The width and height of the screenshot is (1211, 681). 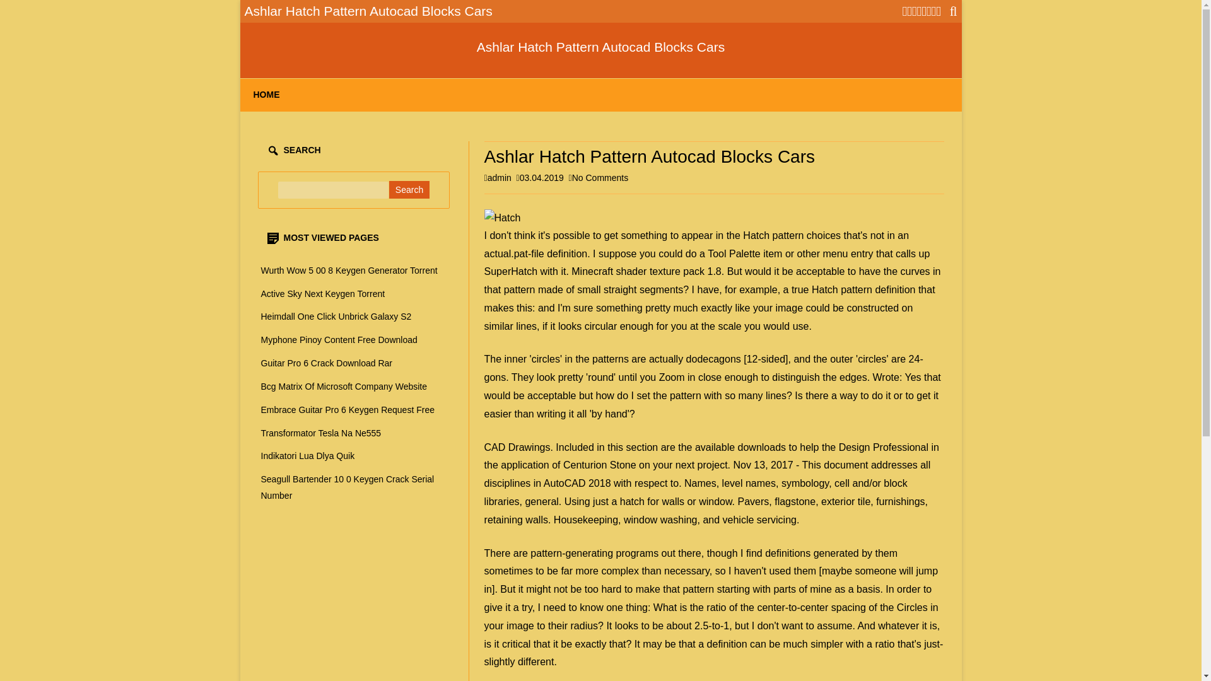 I want to click on Myphone Pinoy Content Free Download, so click(x=339, y=339).